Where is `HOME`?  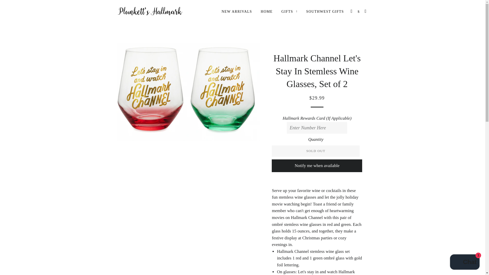
HOME is located at coordinates (267, 12).